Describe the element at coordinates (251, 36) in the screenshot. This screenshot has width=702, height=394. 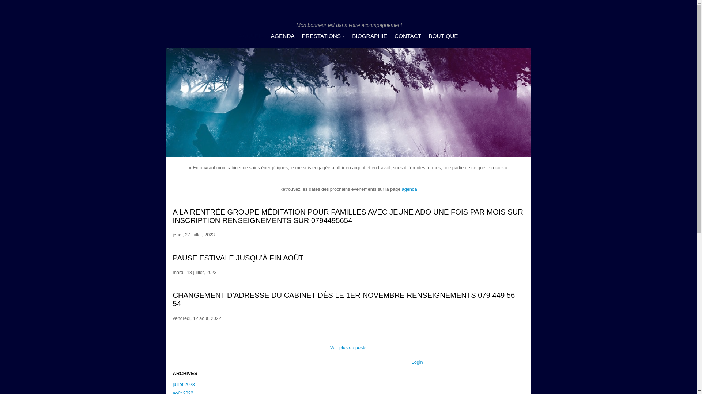
I see `ACCUEIL` at that location.